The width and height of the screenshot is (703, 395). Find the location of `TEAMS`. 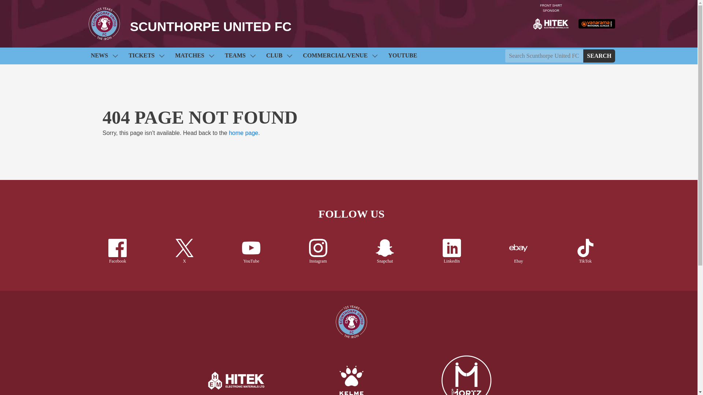

TEAMS is located at coordinates (240, 56).